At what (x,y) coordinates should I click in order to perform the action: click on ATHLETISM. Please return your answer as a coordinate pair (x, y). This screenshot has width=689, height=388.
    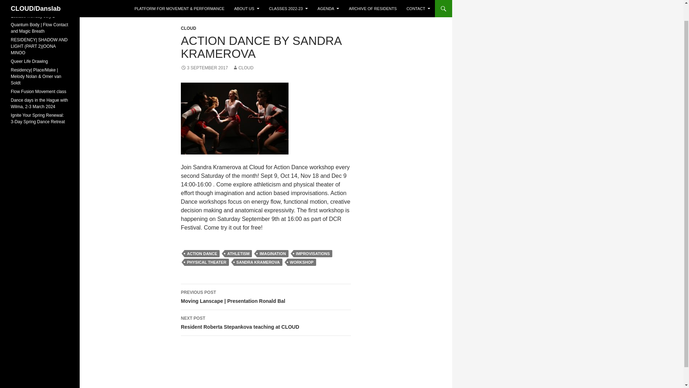
    Looking at the image, I should click on (238, 254).